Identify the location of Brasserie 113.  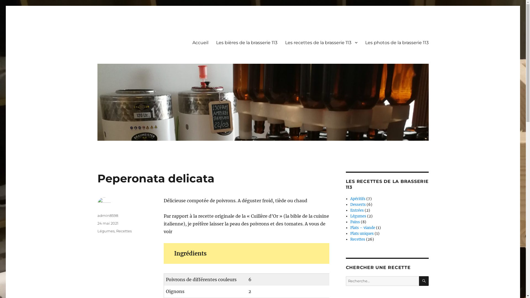
(122, 34).